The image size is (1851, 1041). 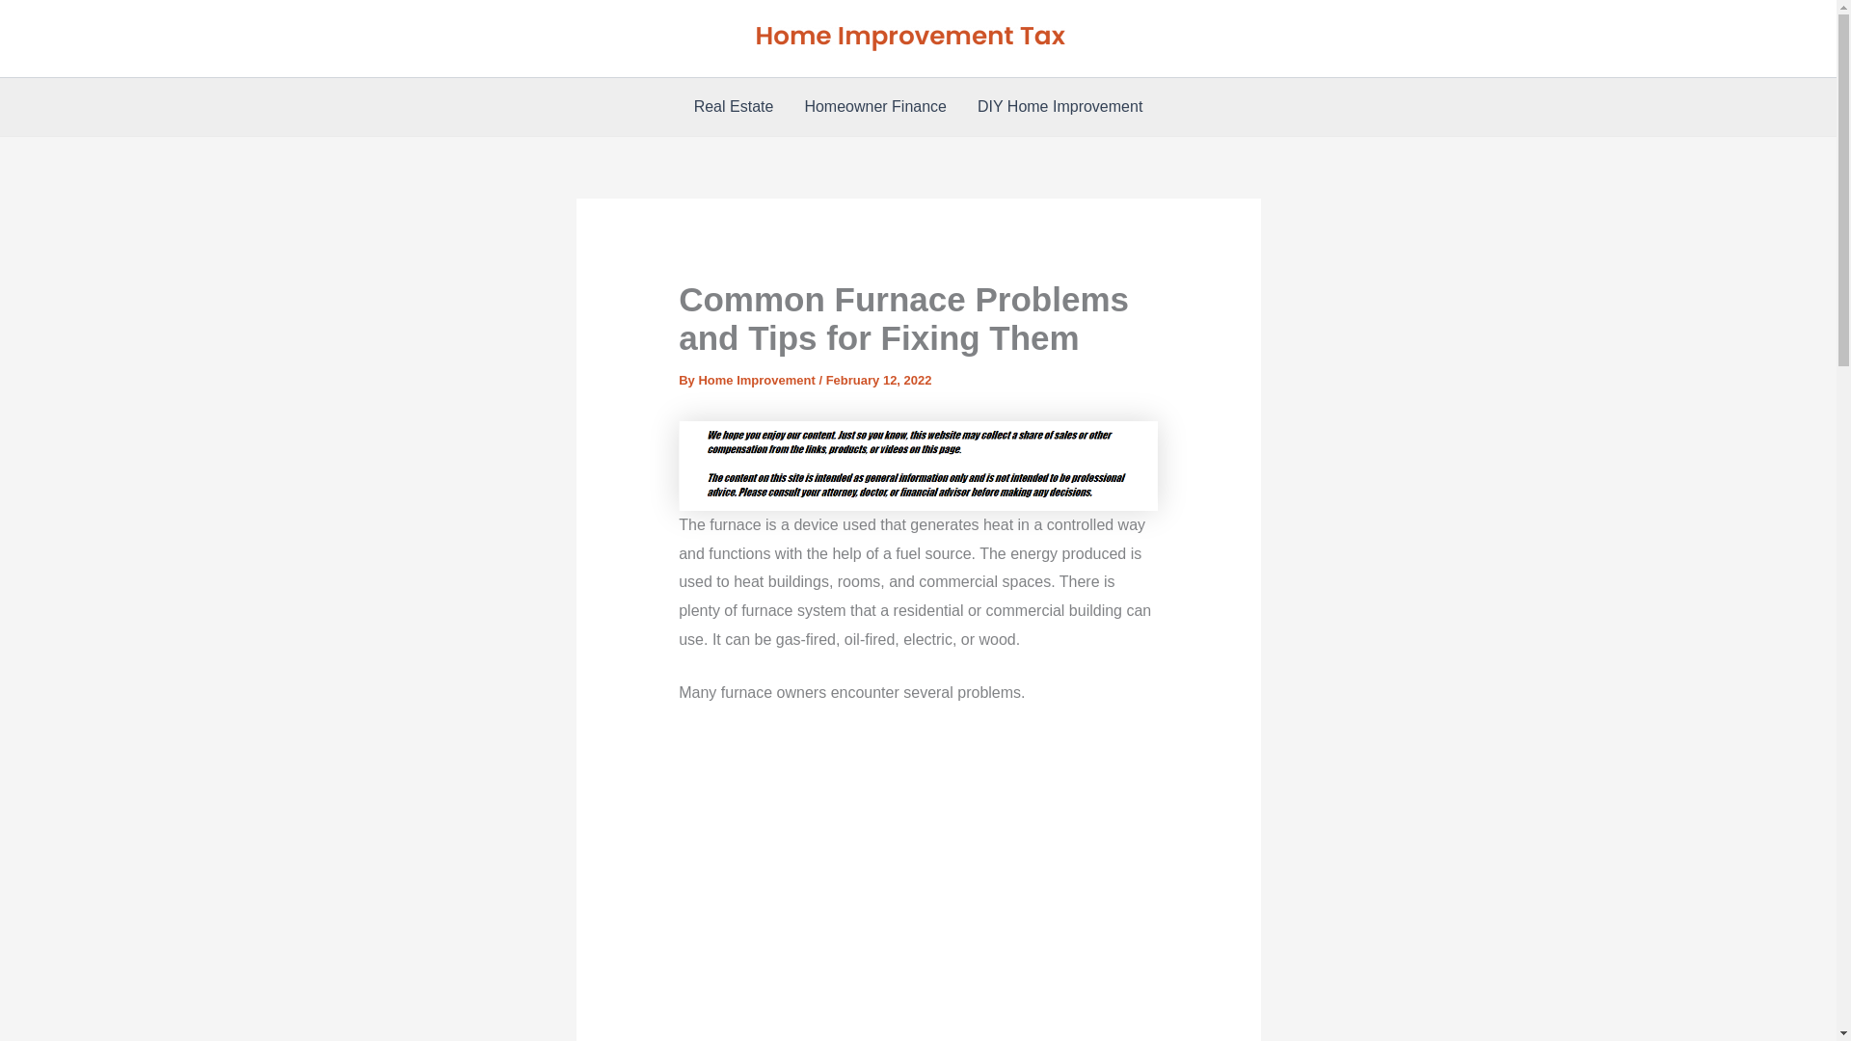 I want to click on View all posts by Home Improvement, so click(x=758, y=380).